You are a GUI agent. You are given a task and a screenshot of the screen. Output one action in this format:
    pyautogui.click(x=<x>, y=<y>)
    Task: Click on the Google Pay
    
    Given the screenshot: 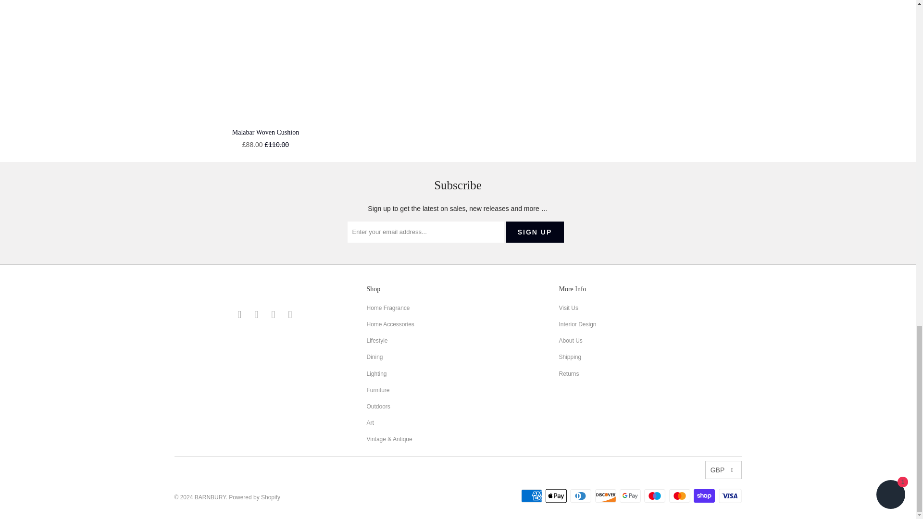 What is the action you would take?
    pyautogui.click(x=631, y=496)
    